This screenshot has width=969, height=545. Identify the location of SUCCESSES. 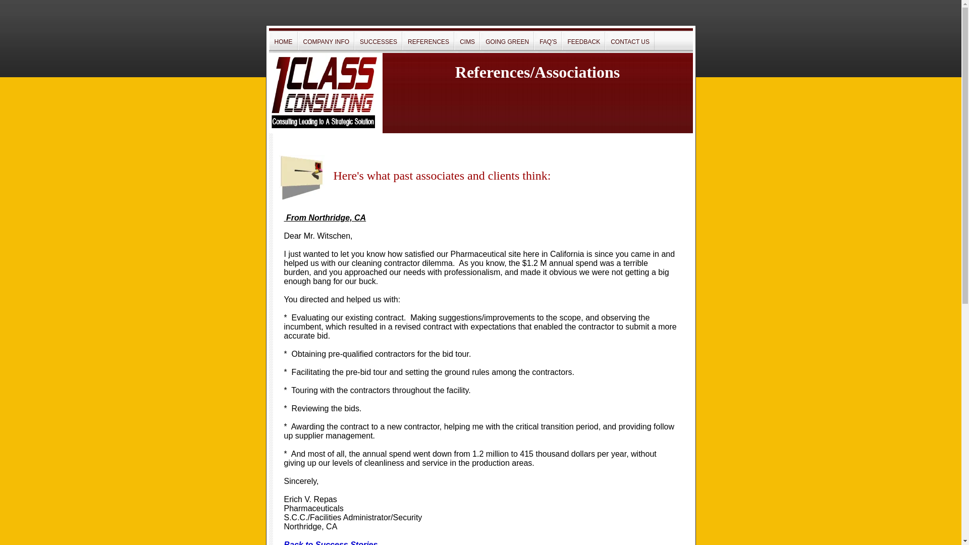
(379, 42).